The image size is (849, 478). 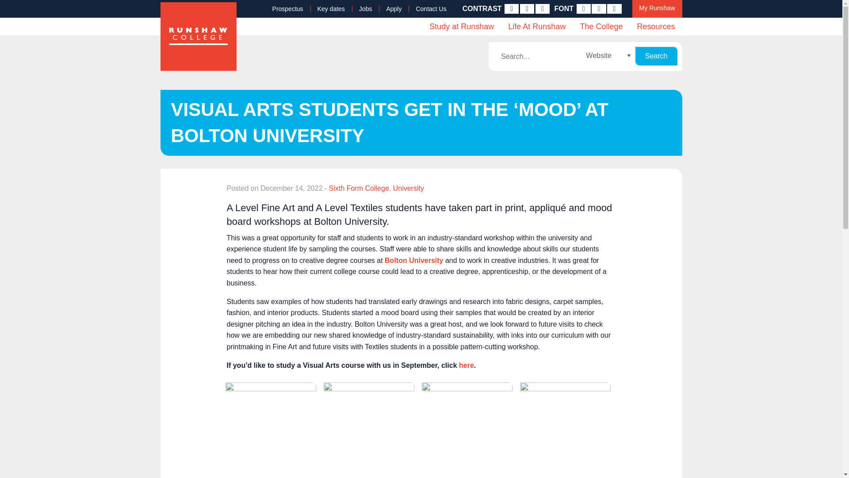 I want to click on Runshaw College, so click(x=198, y=36).